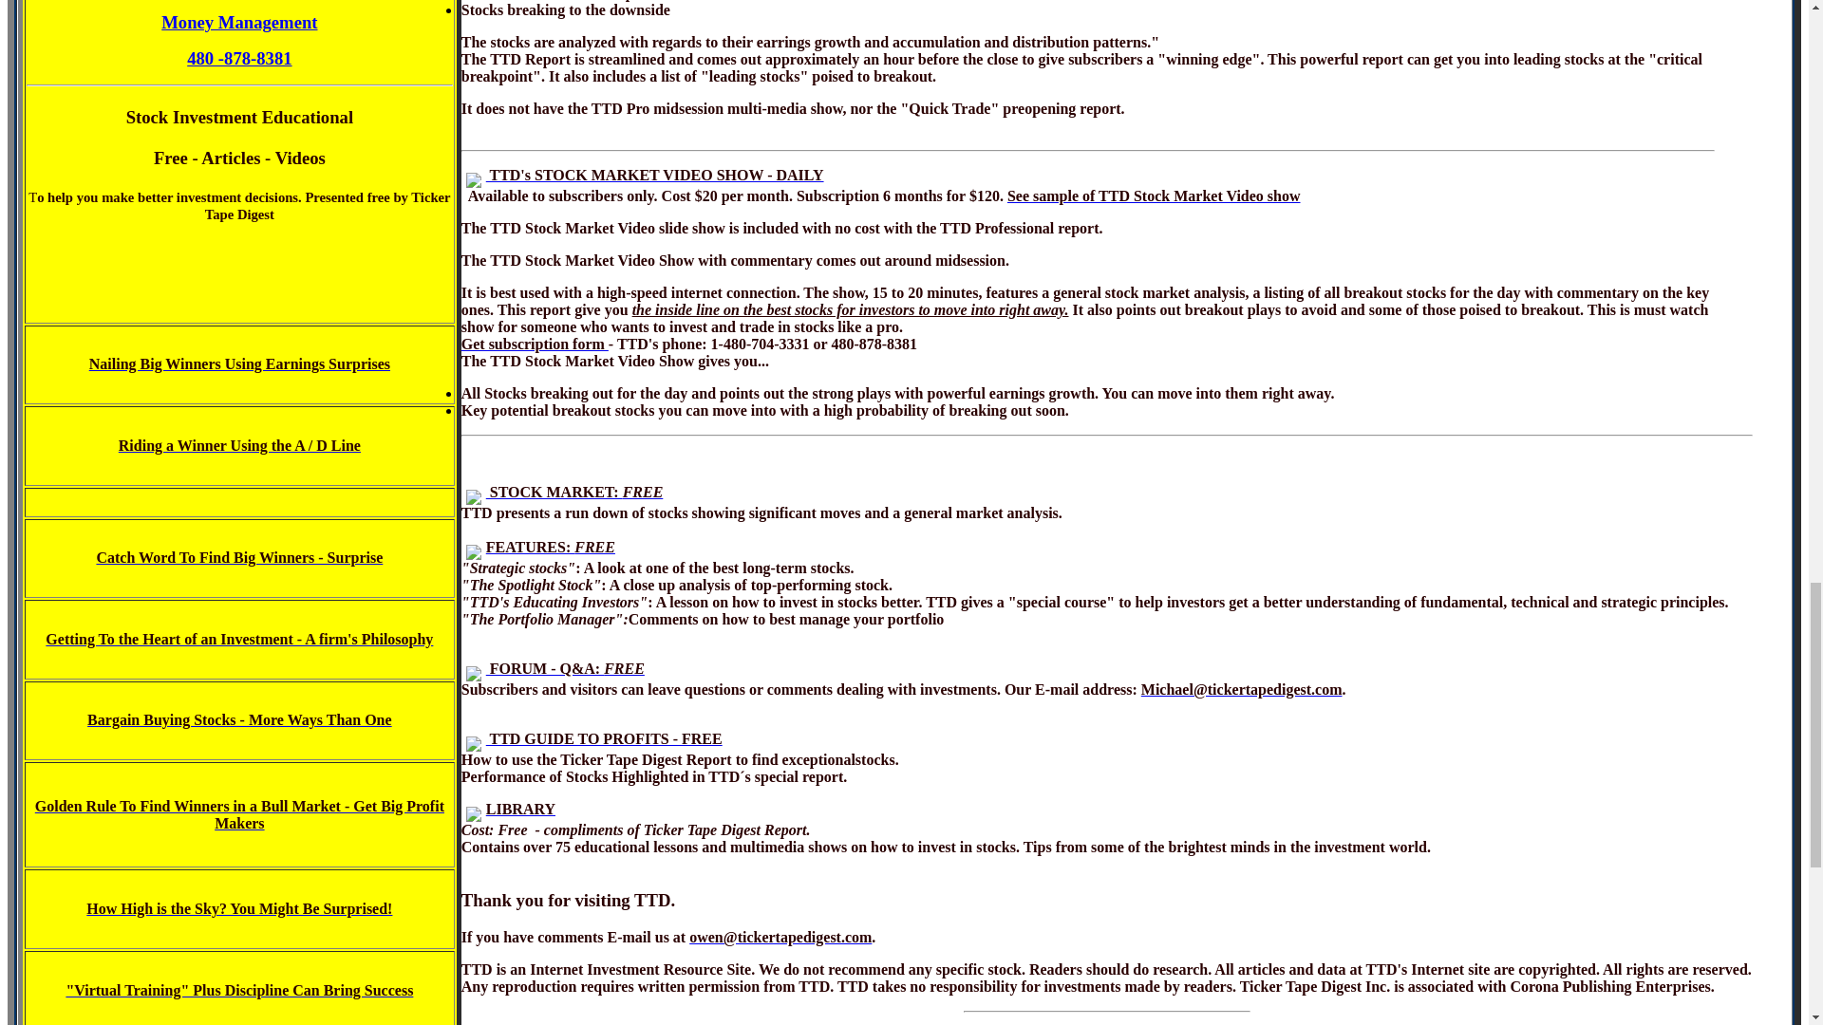 This screenshot has height=1025, width=1823. I want to click on Getting To the Heart of an Investment - A firm's Philosophy, so click(239, 639).